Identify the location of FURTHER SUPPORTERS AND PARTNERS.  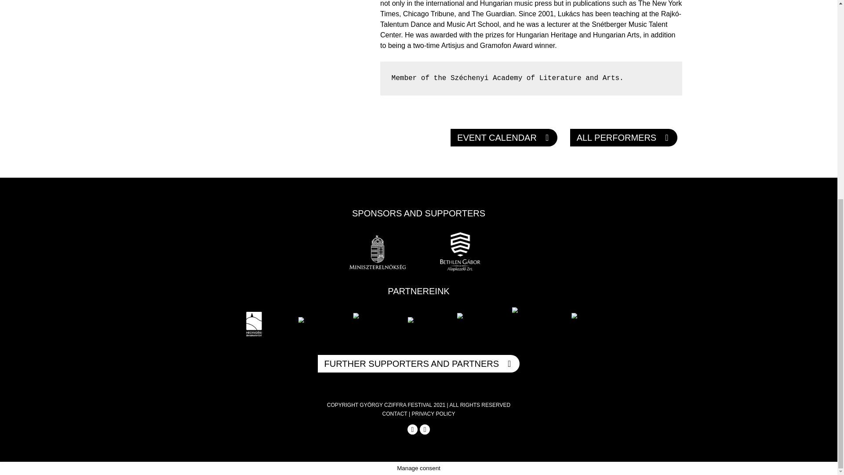
(418, 363).